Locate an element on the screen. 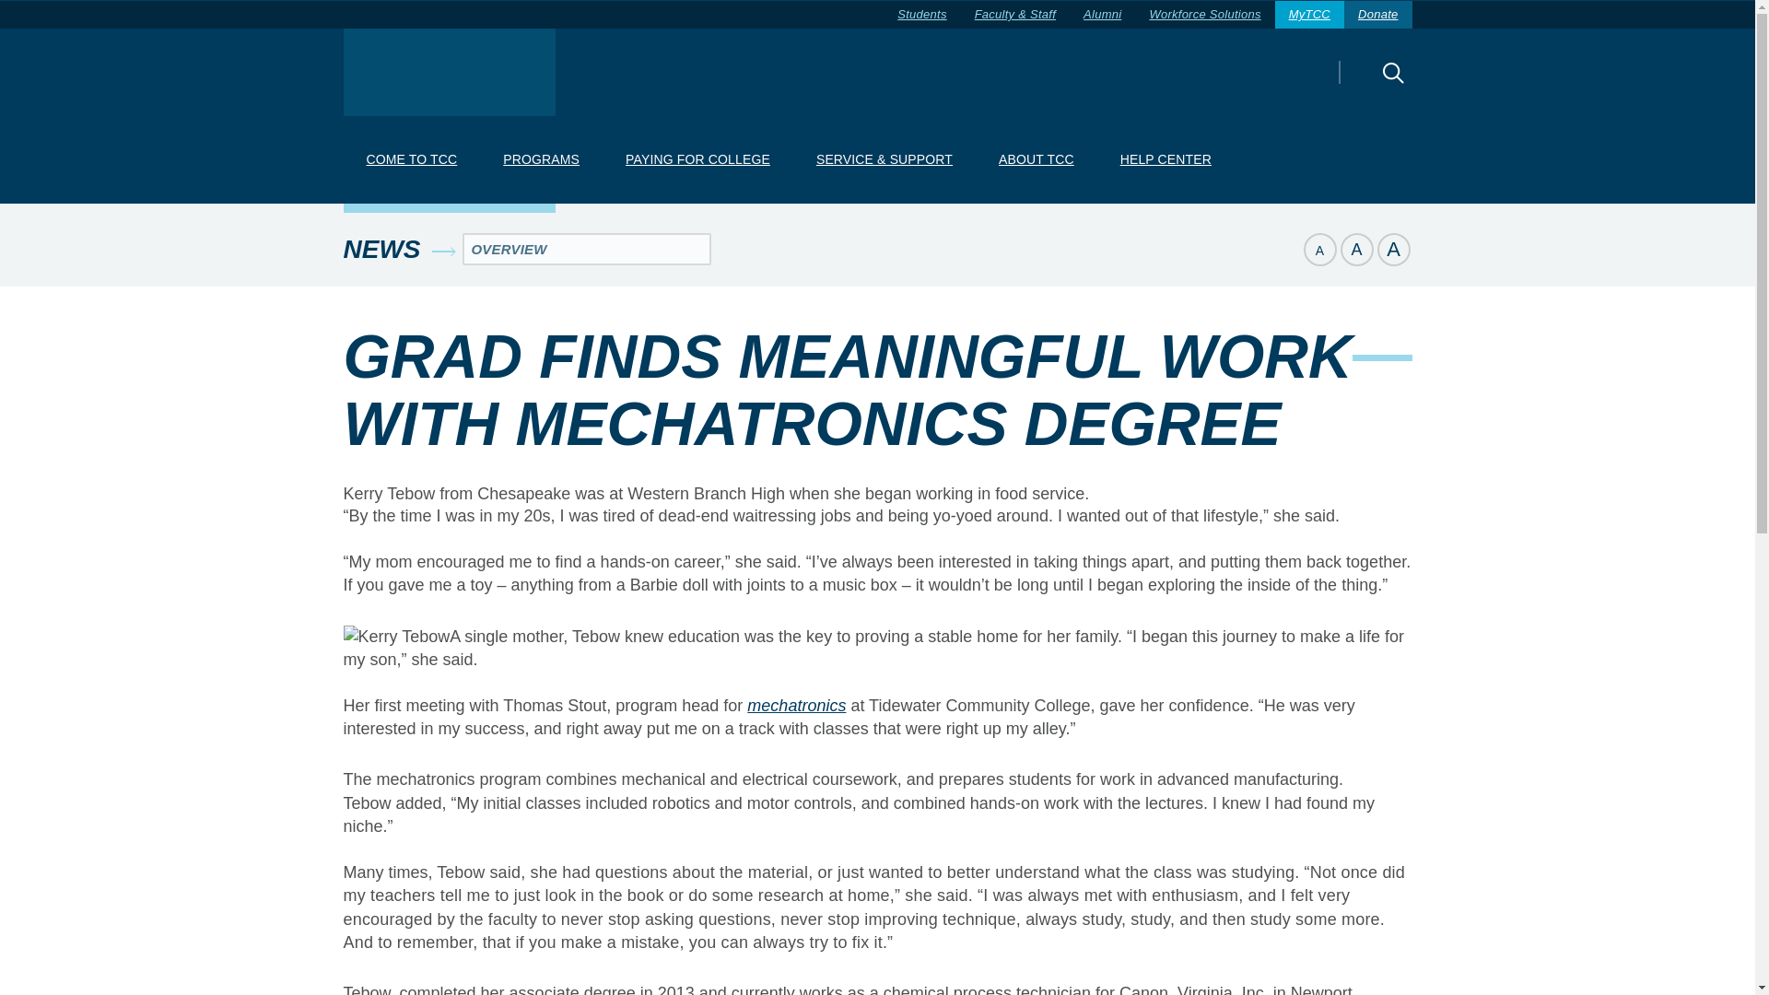 Image resolution: width=1769 pixels, height=995 pixels. Set page copy to large size is located at coordinates (1393, 249).